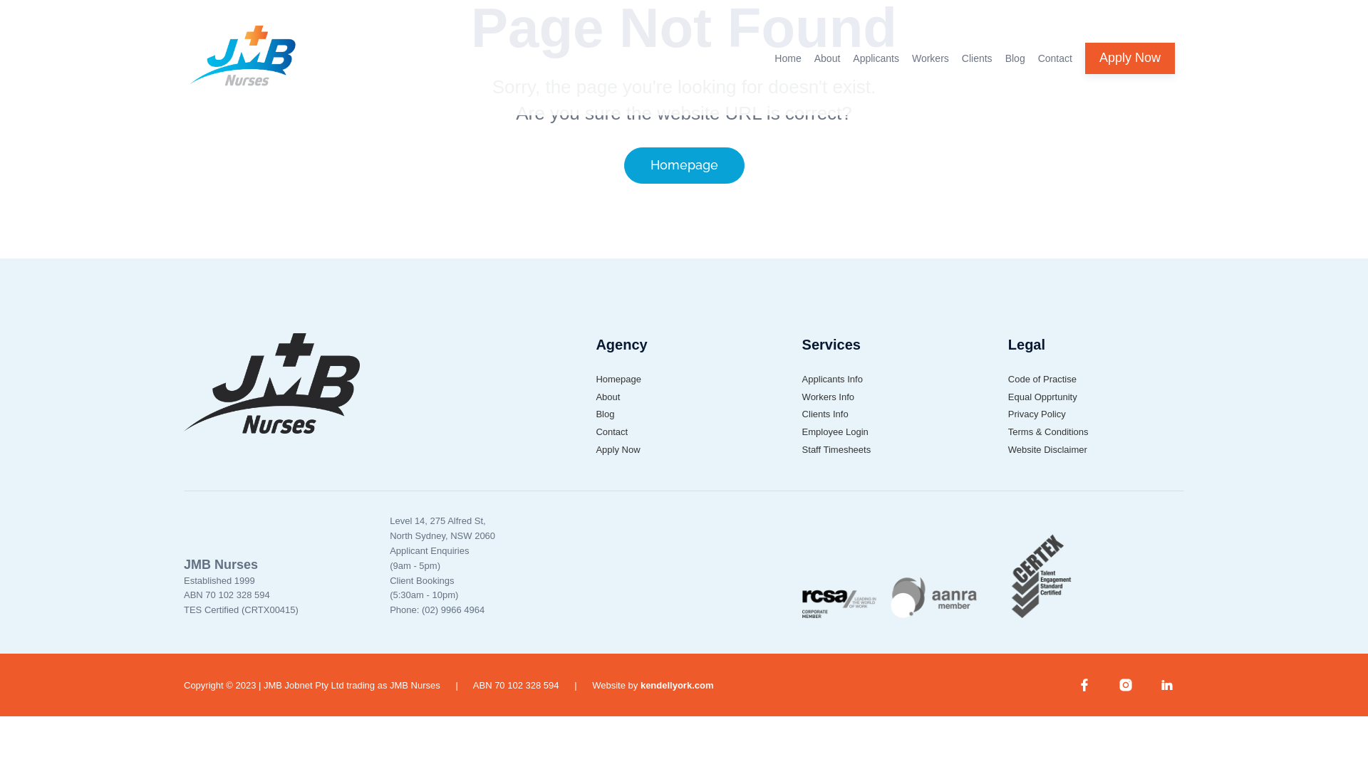 The width and height of the screenshot is (1368, 769). What do you see at coordinates (876, 73) in the screenshot?
I see `Applicants` at bounding box center [876, 73].